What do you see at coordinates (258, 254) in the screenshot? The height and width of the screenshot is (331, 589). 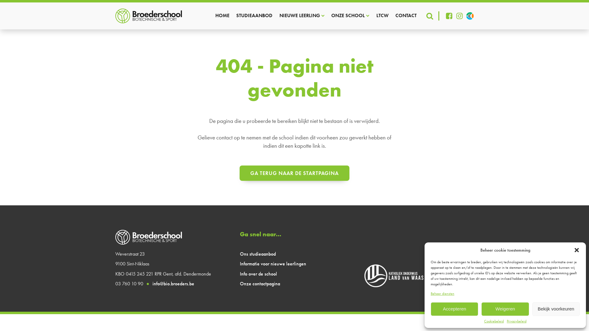 I see `Ons studieaanbod` at bounding box center [258, 254].